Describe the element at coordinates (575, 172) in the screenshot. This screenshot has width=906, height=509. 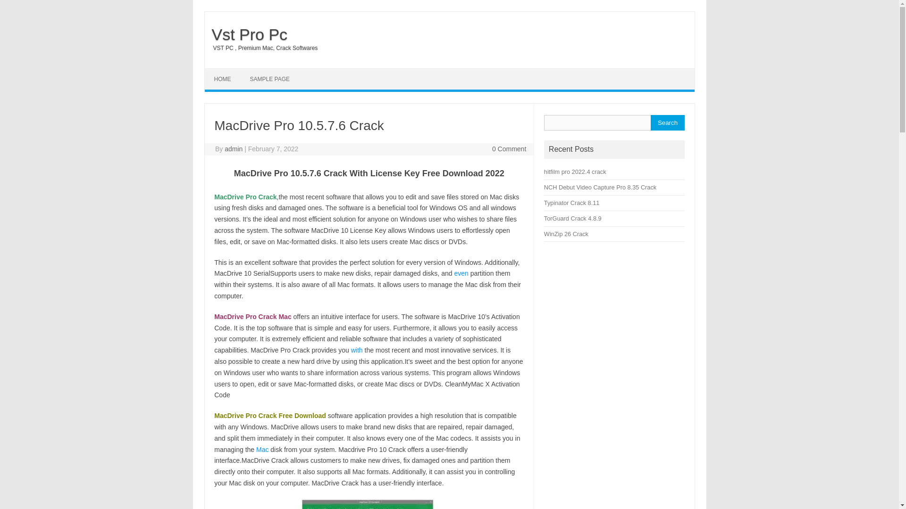
I see `hitfilm pro 2022.4 crack` at that location.